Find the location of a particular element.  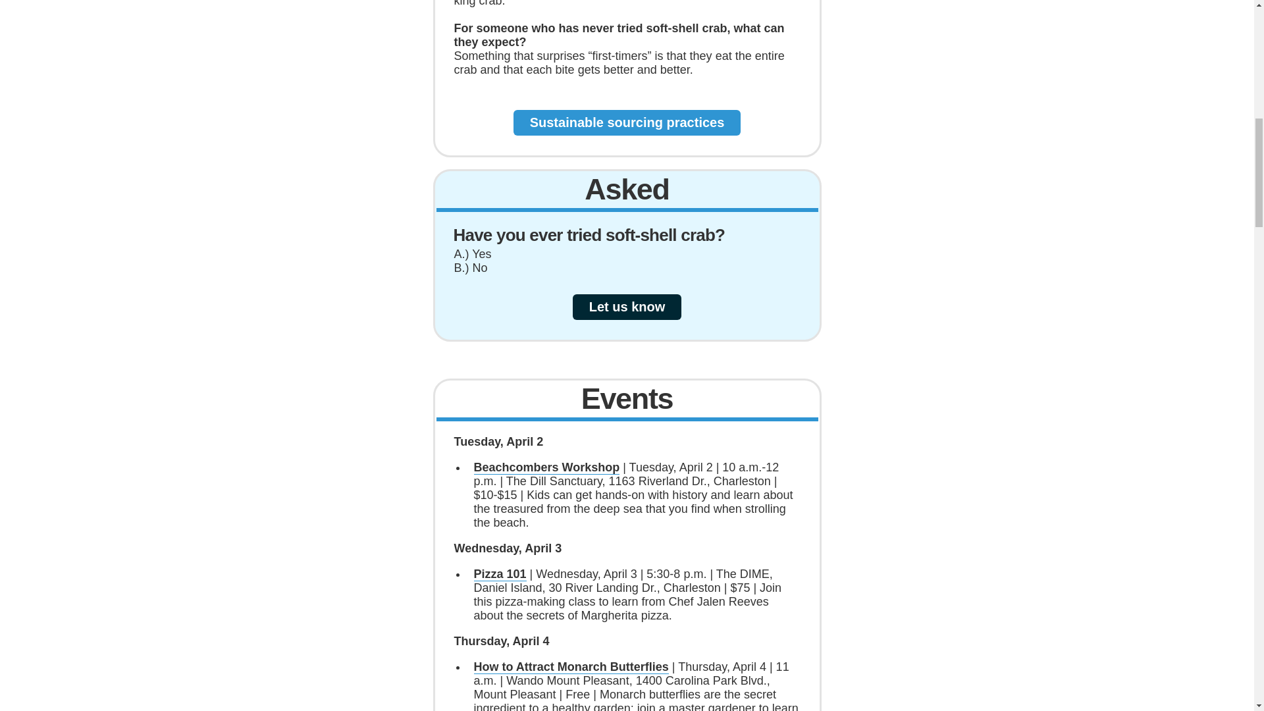

Pizza 101 is located at coordinates (500, 574).